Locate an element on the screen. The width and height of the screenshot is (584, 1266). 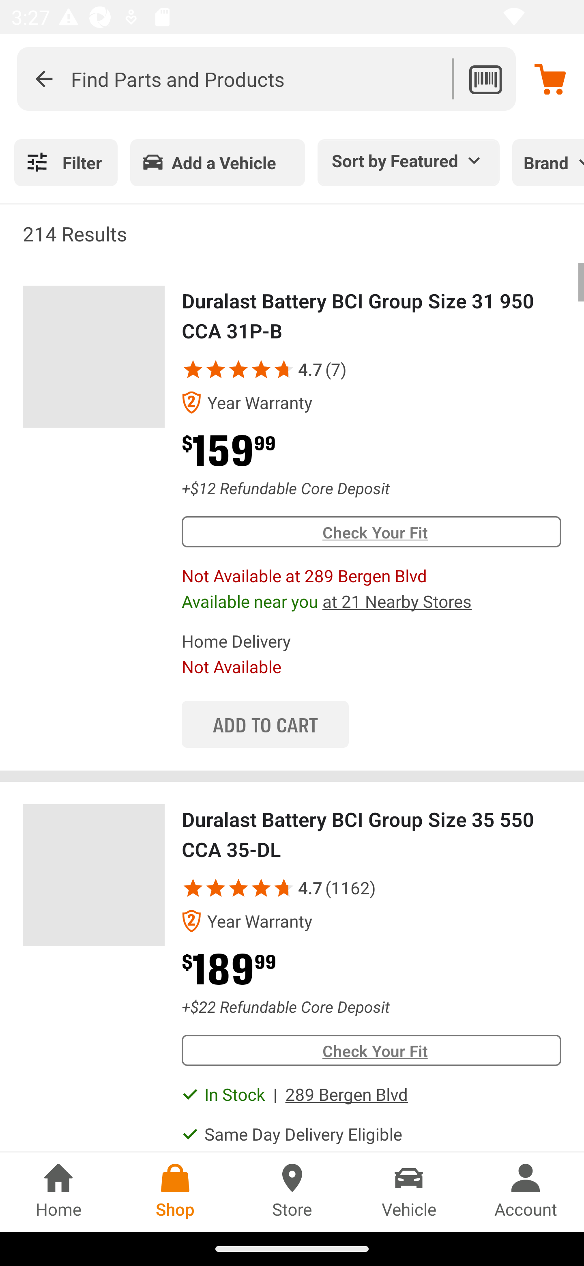
 scan-product-to-search  is located at coordinates (485, 79).